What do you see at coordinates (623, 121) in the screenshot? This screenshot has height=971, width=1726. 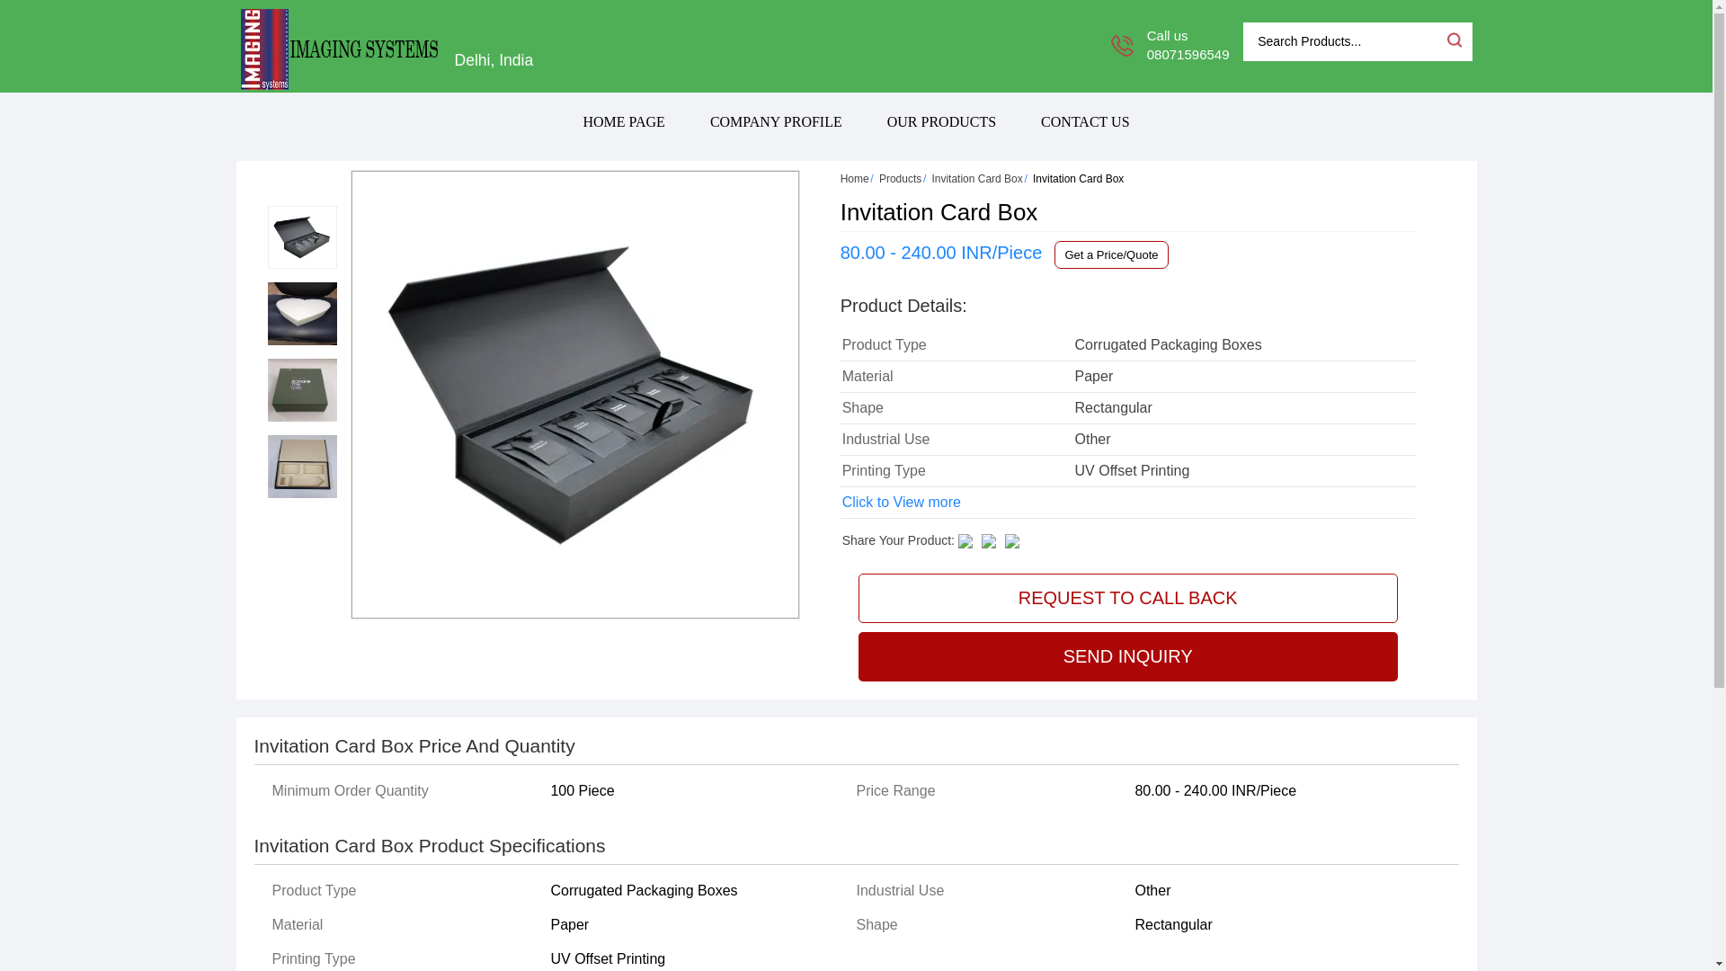 I see `HOME PAGE` at bounding box center [623, 121].